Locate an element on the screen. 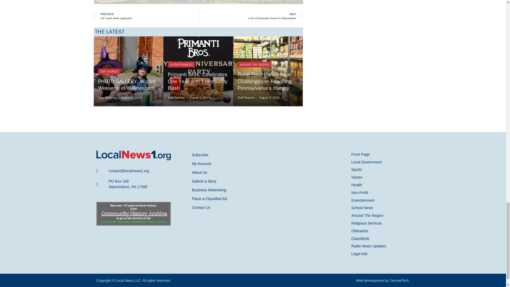 The image size is (510, 287). ENTERTAINMENT is located at coordinates (128, 71).